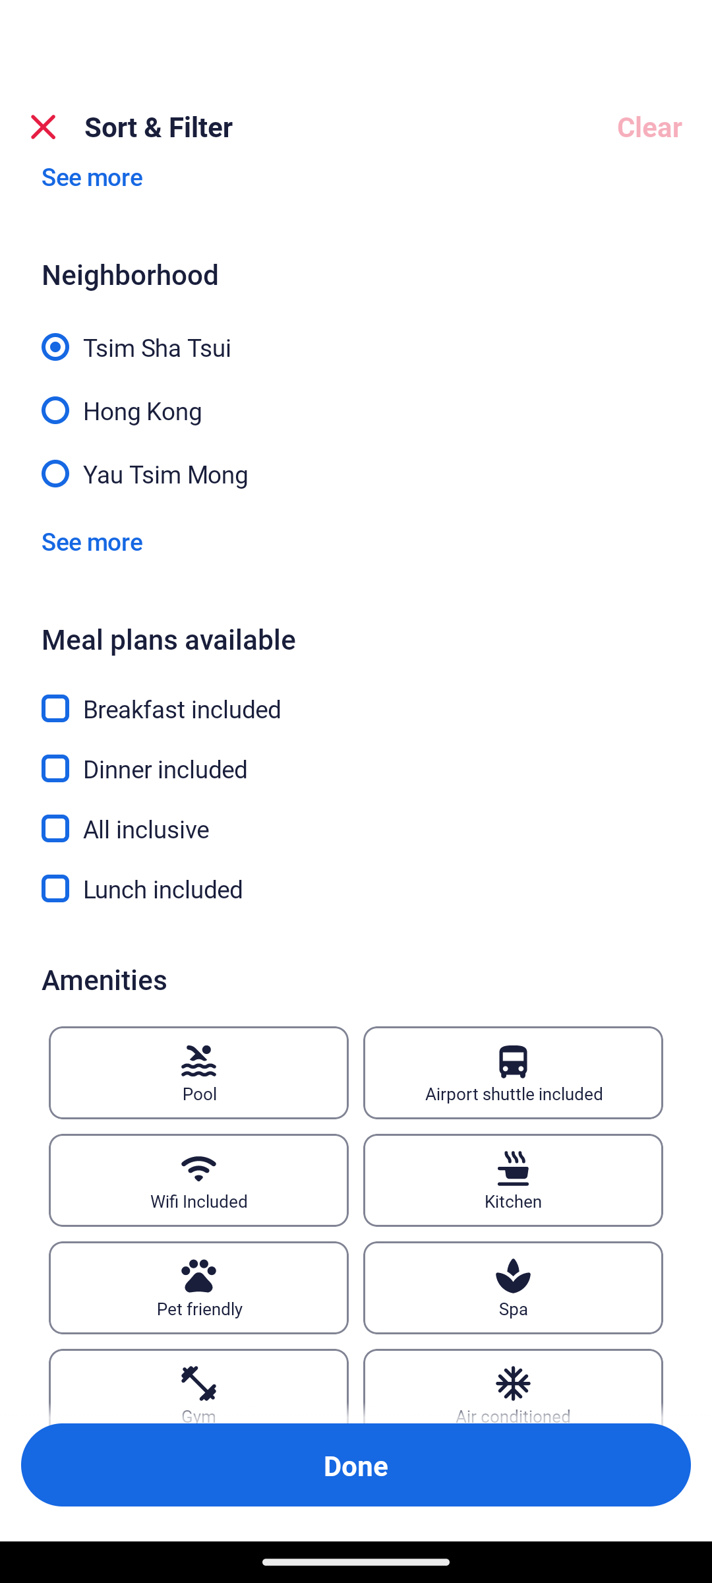  What do you see at coordinates (199, 1288) in the screenshot?
I see `Pet friendly` at bounding box center [199, 1288].